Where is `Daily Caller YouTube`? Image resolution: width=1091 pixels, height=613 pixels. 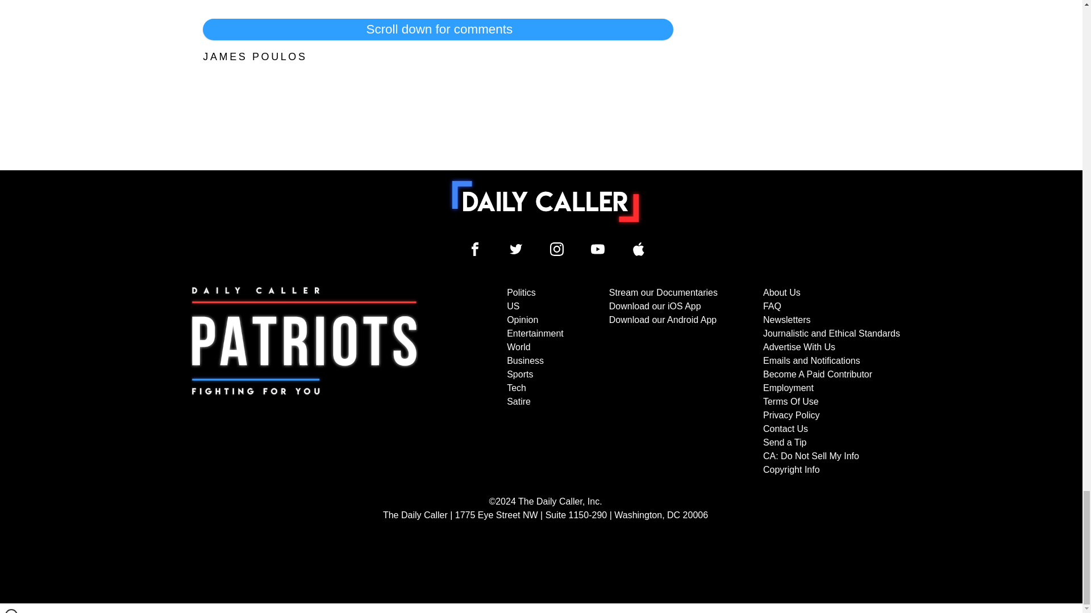 Daily Caller YouTube is located at coordinates (639, 249).